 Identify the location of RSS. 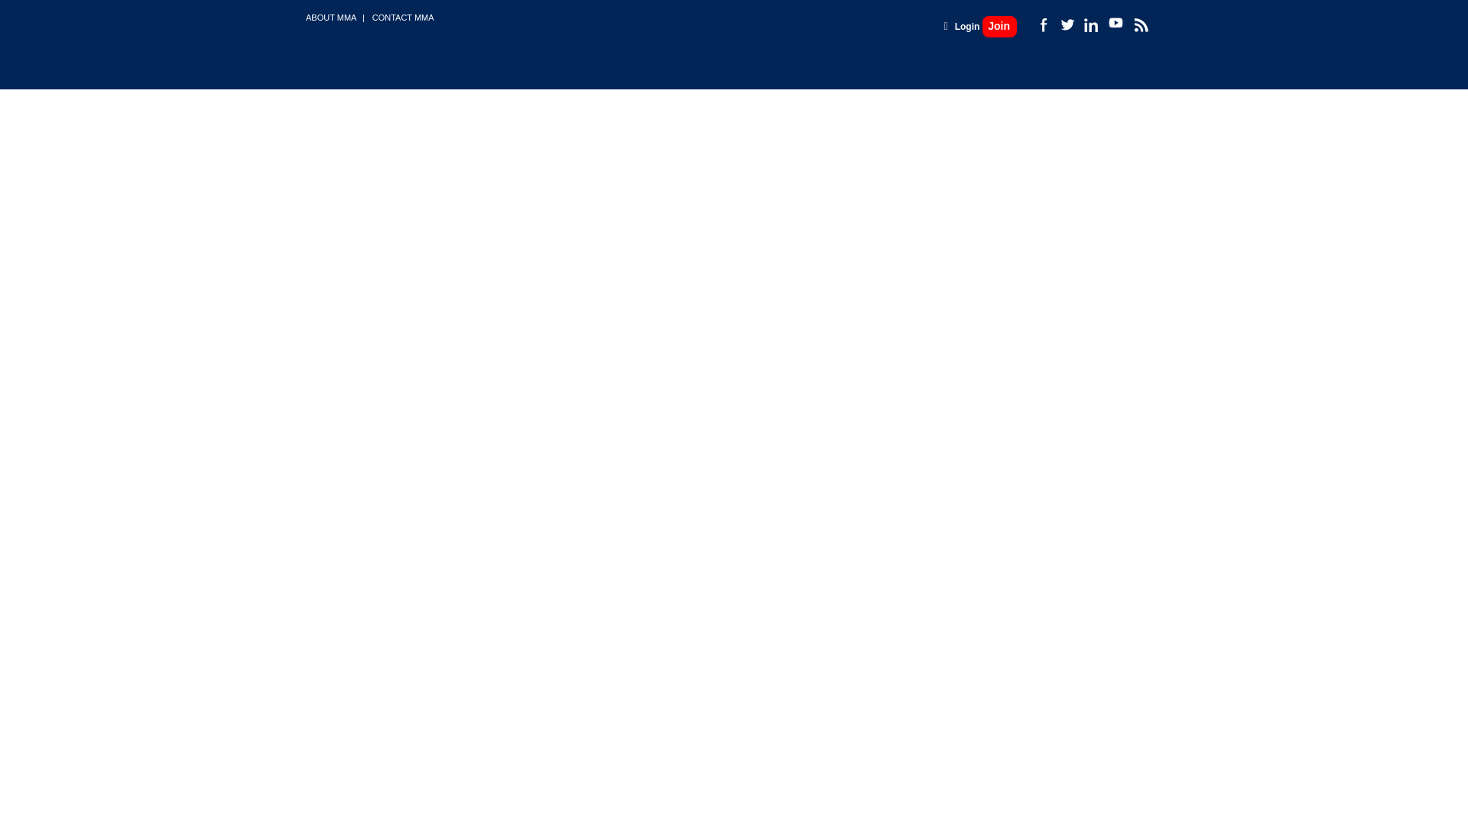
(1139, 24).